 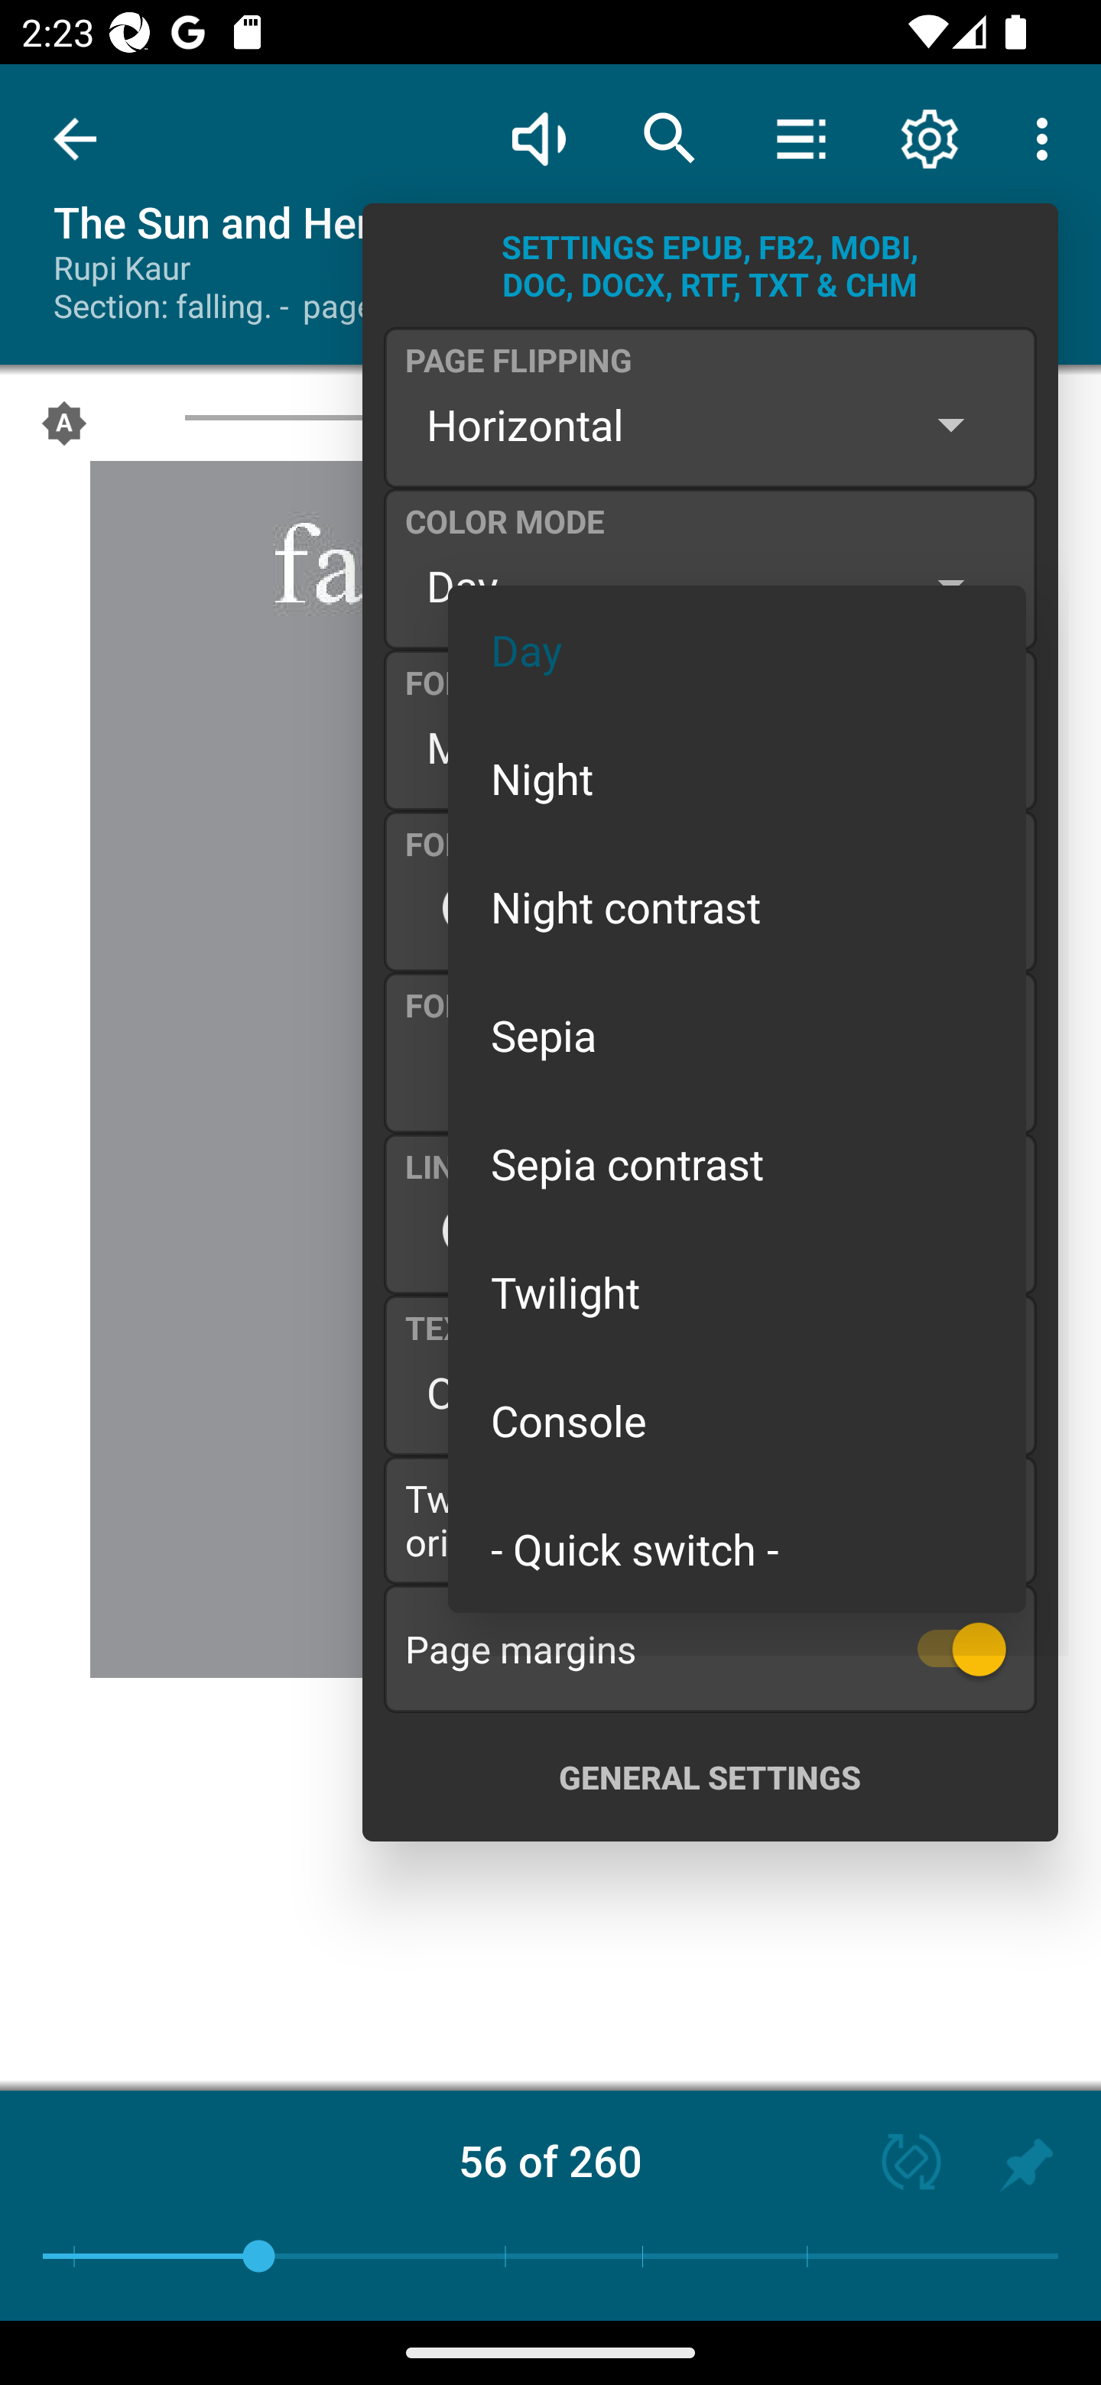 What do you see at coordinates (737, 1163) in the screenshot?
I see `Sepia contrast` at bounding box center [737, 1163].